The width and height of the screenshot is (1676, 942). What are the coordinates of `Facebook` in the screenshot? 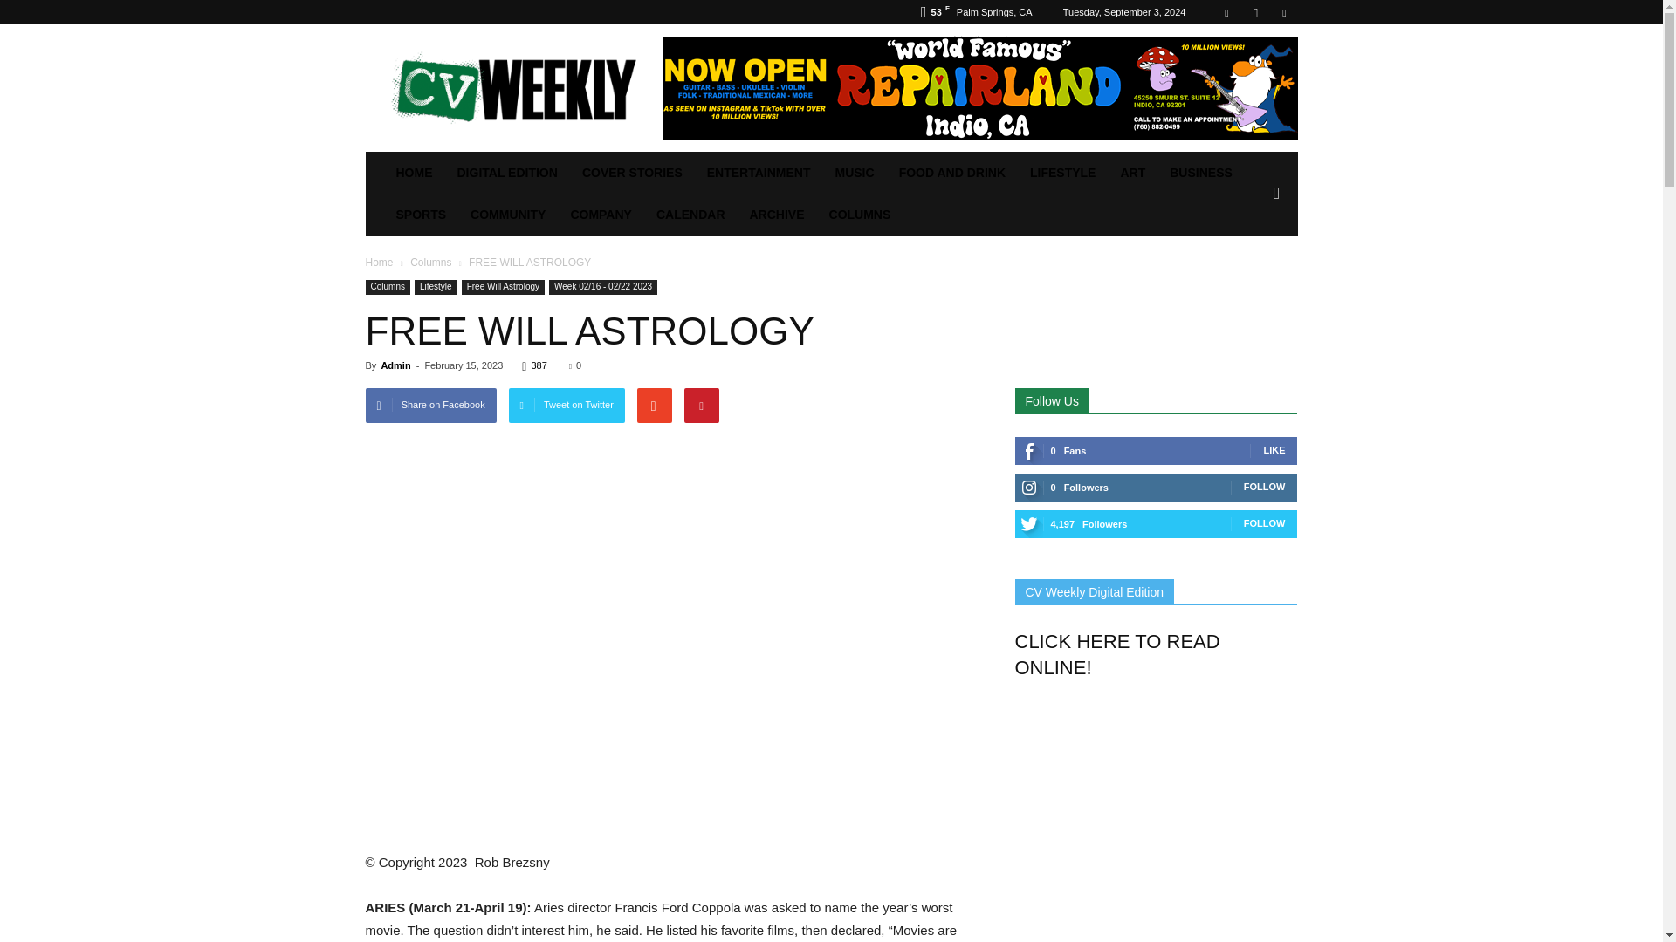 It's located at (1226, 12).